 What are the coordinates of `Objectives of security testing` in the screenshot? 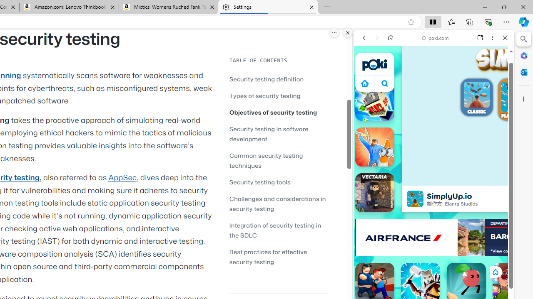 It's located at (279, 112).